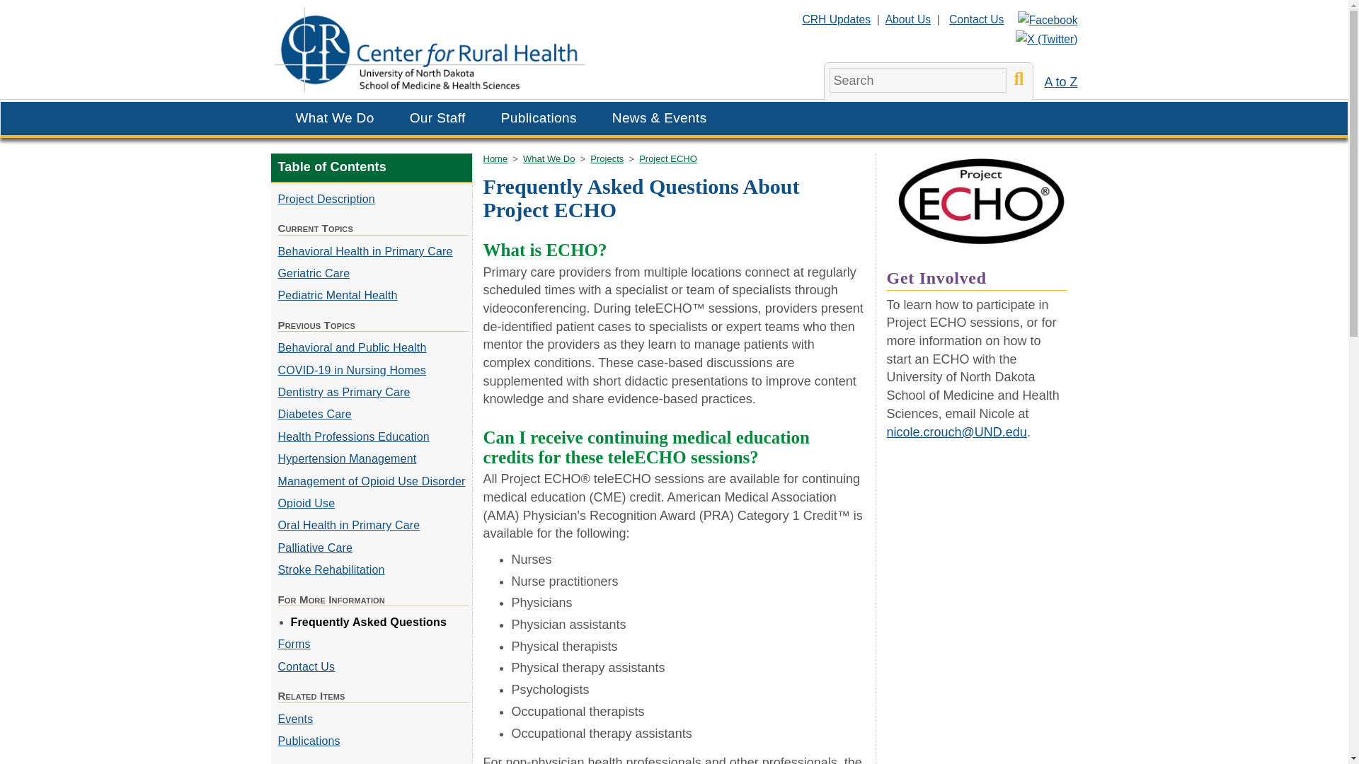 This screenshot has width=1359, height=764. What do you see at coordinates (908, 19) in the screenshot?
I see `About Us` at bounding box center [908, 19].